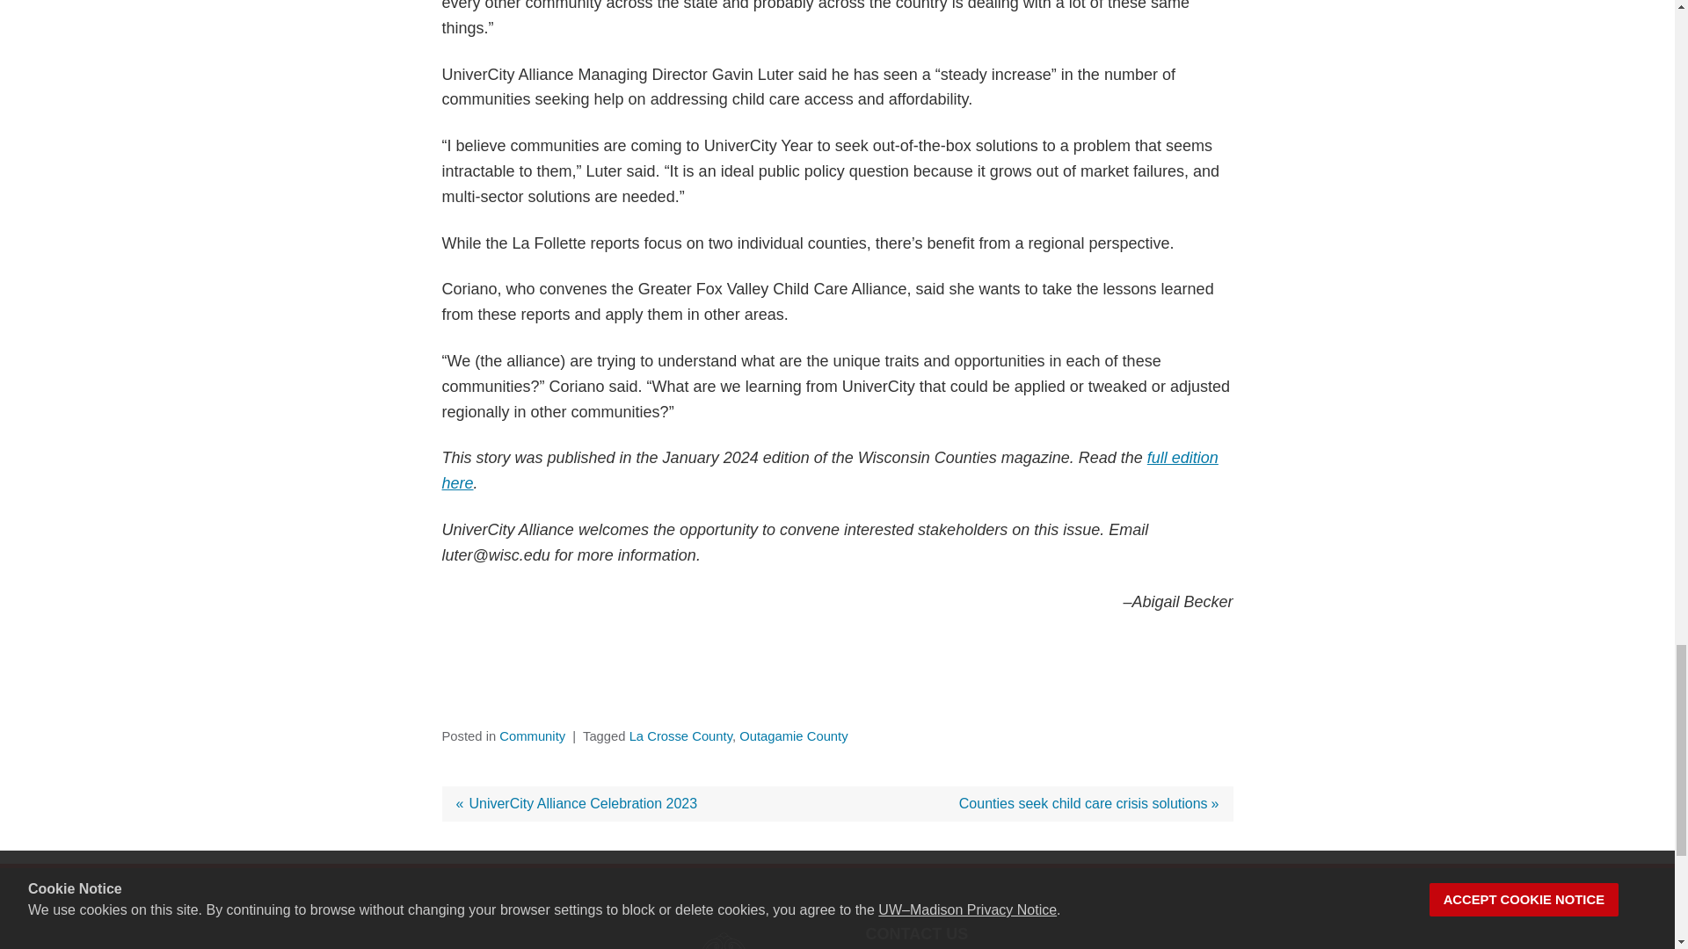  Describe the element at coordinates (1088, 803) in the screenshot. I see `Outagamie County` at that location.